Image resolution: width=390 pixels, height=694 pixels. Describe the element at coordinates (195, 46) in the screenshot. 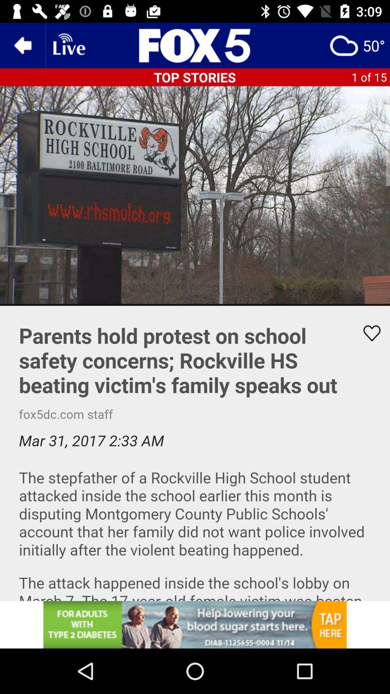

I see `title image` at that location.